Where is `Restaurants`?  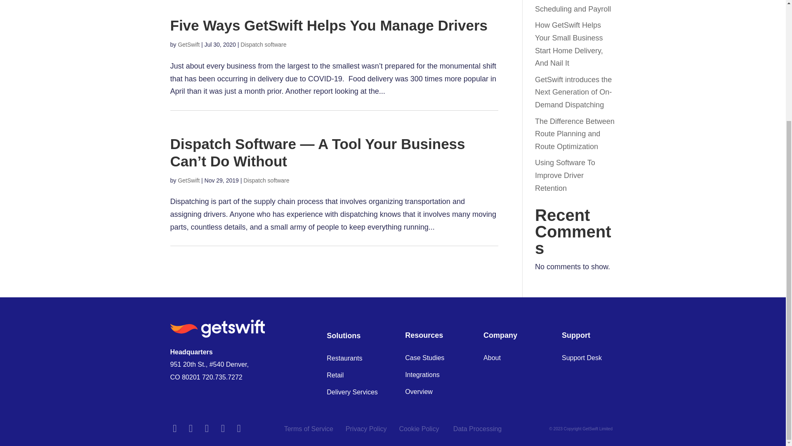
Restaurants is located at coordinates (344, 358).